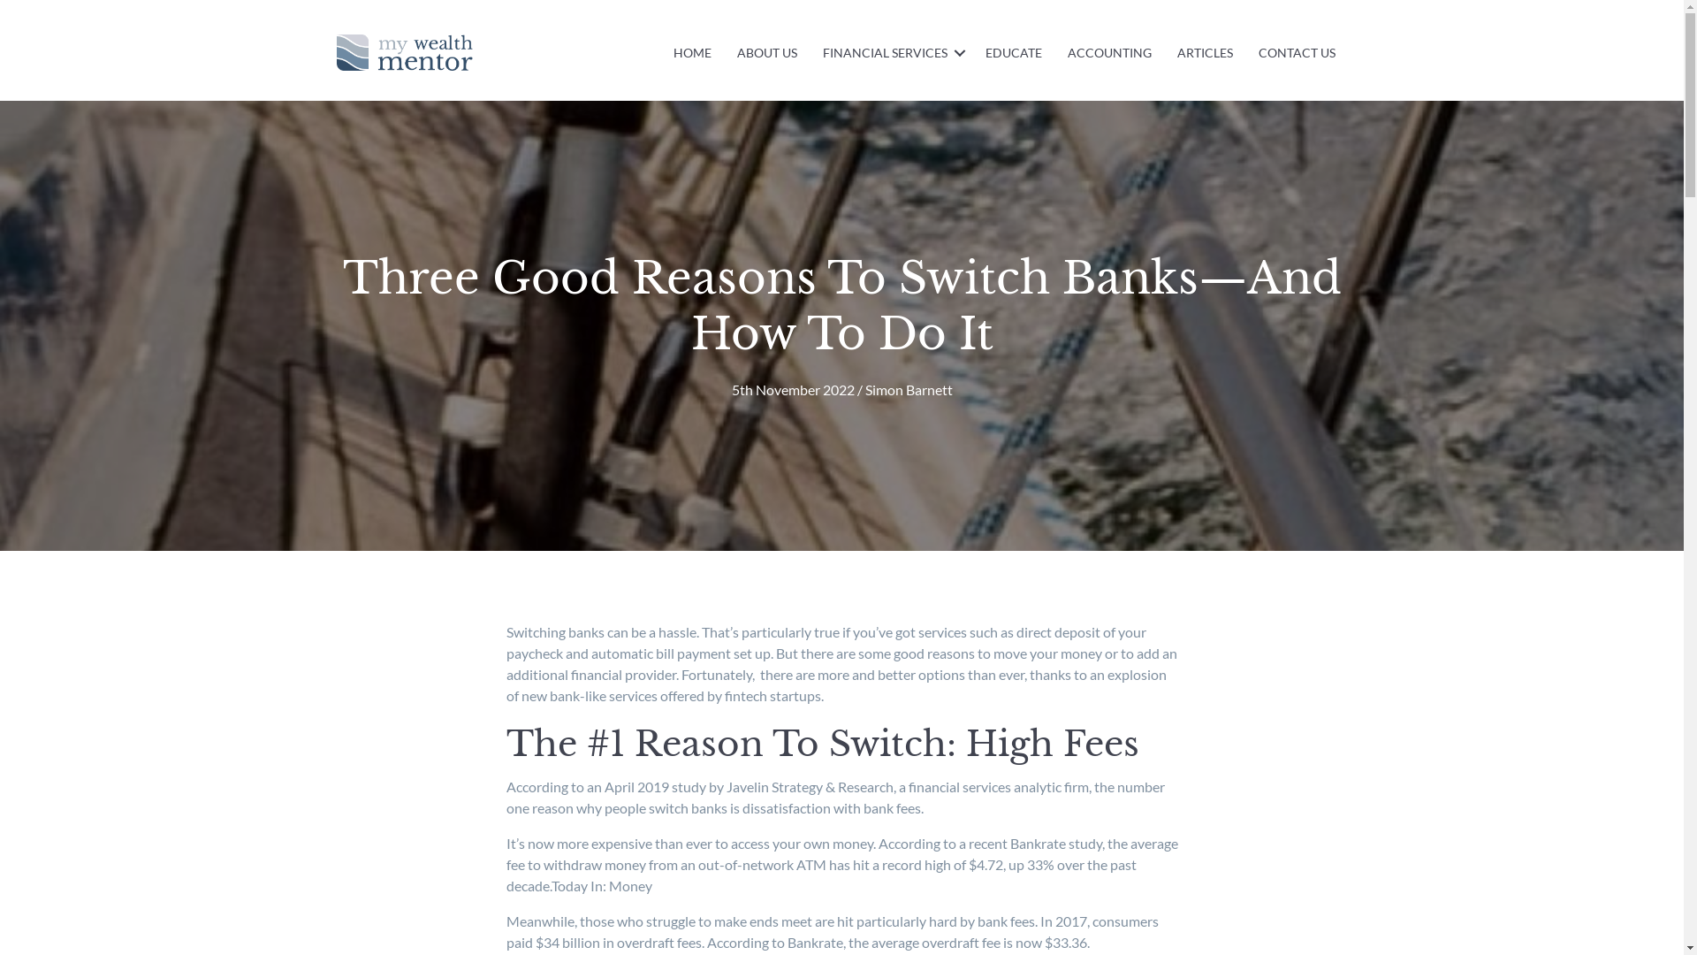 Image resolution: width=1697 pixels, height=955 pixels. Describe the element at coordinates (1206, 53) in the screenshot. I see `ARTICLES` at that location.